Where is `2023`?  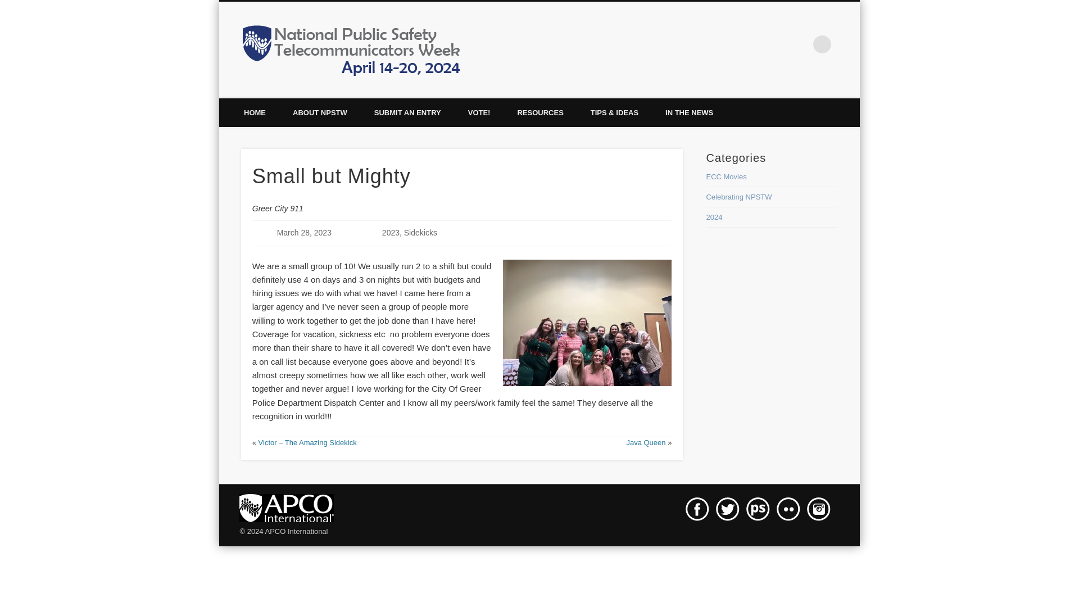
2023 is located at coordinates (390, 233).